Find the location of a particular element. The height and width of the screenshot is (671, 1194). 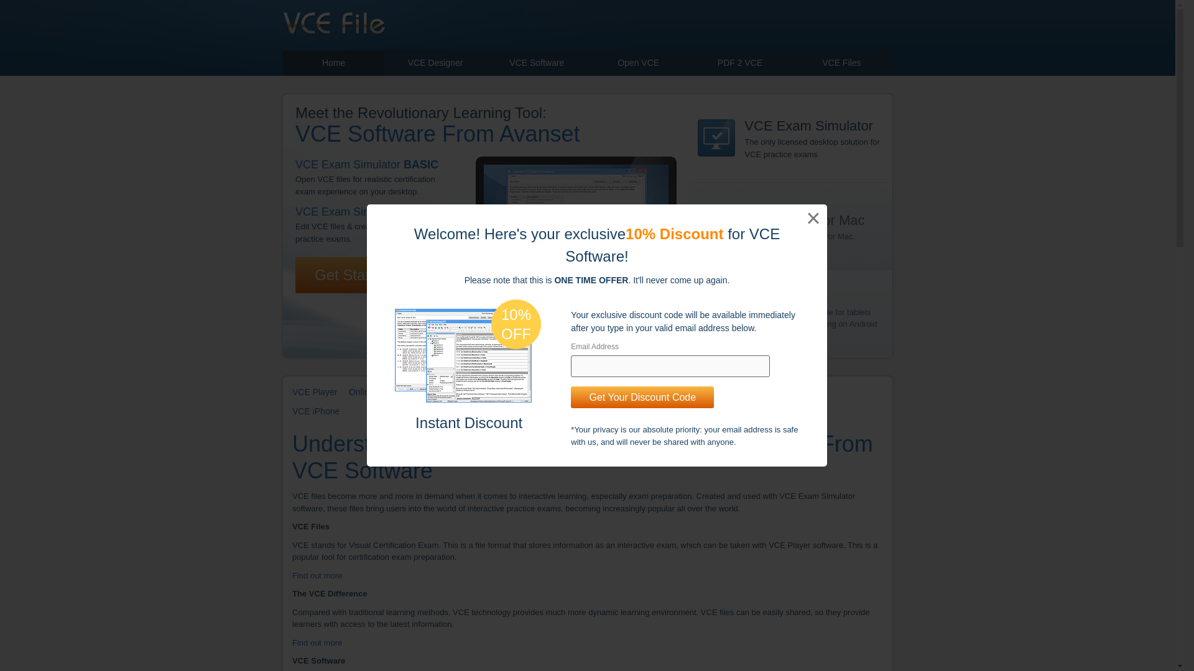

VCE Suite is located at coordinates (806, 392).